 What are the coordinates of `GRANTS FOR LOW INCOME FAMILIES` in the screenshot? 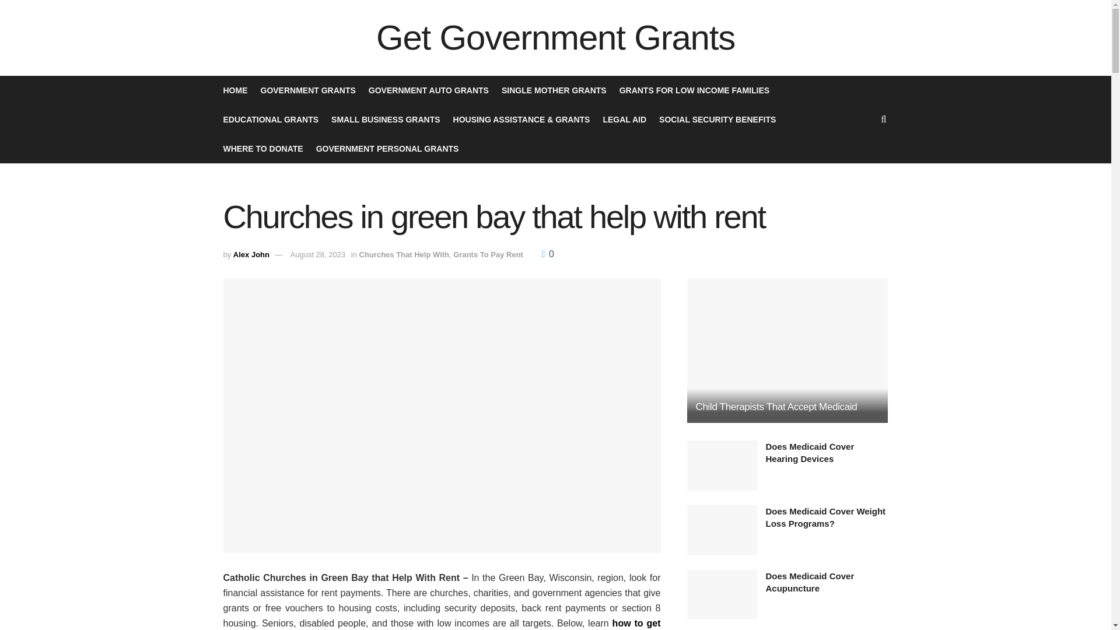 It's located at (694, 90).